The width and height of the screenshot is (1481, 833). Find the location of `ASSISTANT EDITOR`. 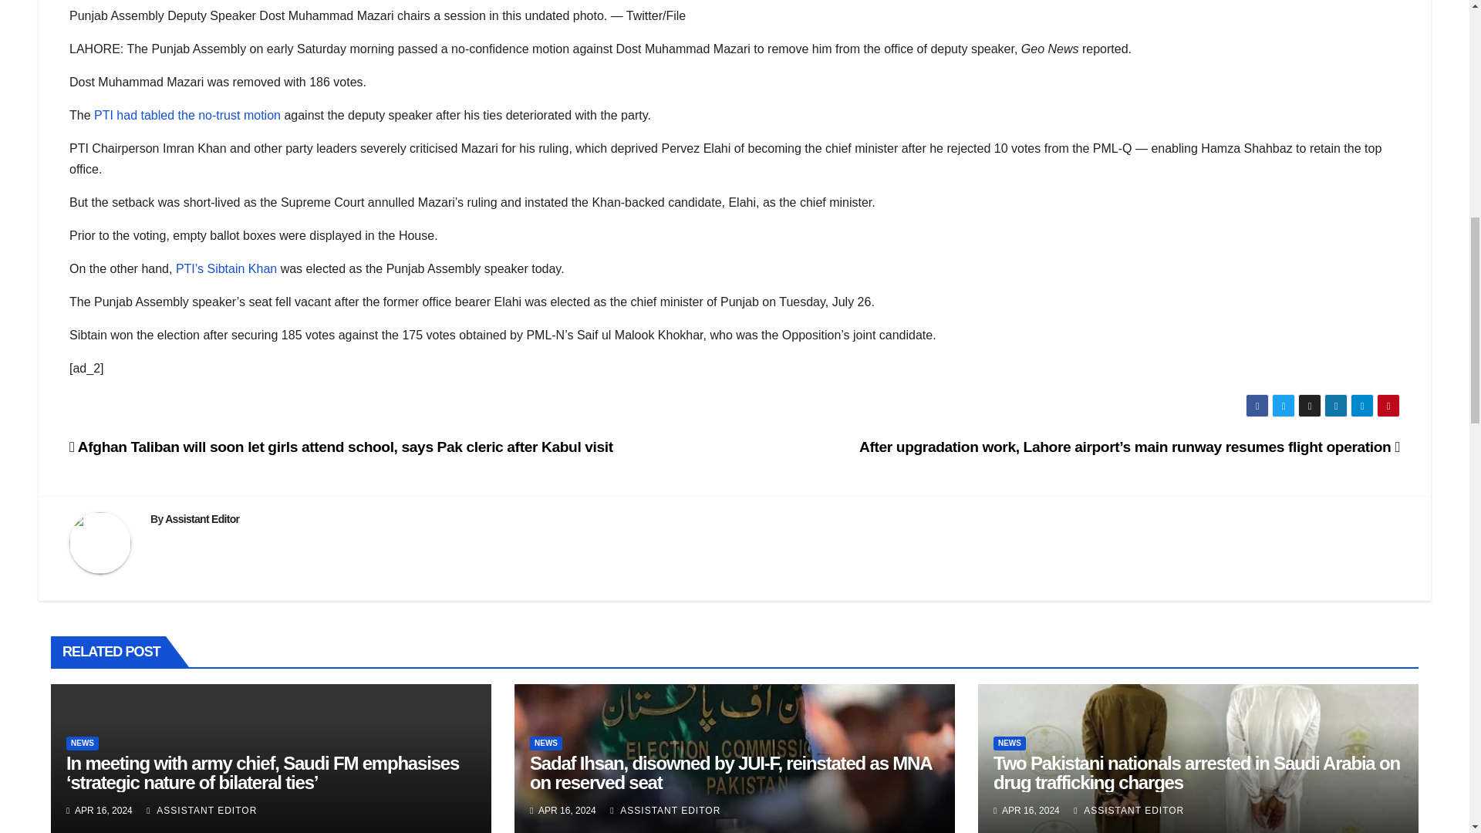

ASSISTANT EDITOR is located at coordinates (1128, 811).